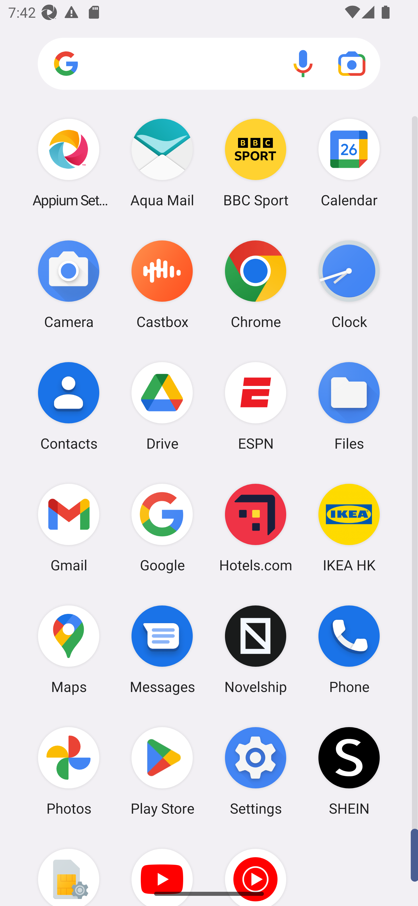  Describe the element at coordinates (162, 406) in the screenshot. I see `Drive` at that location.